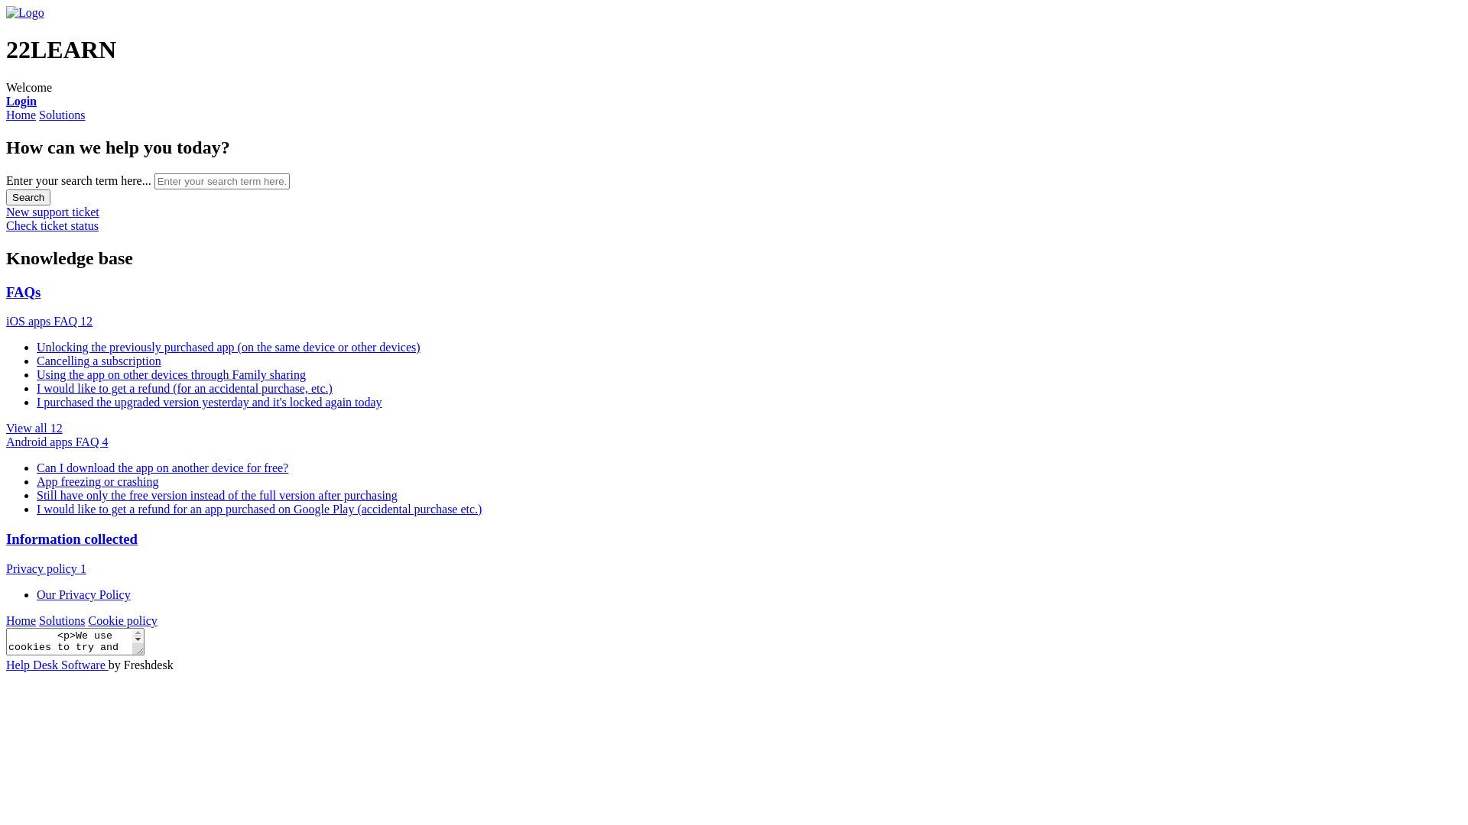 The image size is (1468, 825). I want to click on Search, so click(28, 197).